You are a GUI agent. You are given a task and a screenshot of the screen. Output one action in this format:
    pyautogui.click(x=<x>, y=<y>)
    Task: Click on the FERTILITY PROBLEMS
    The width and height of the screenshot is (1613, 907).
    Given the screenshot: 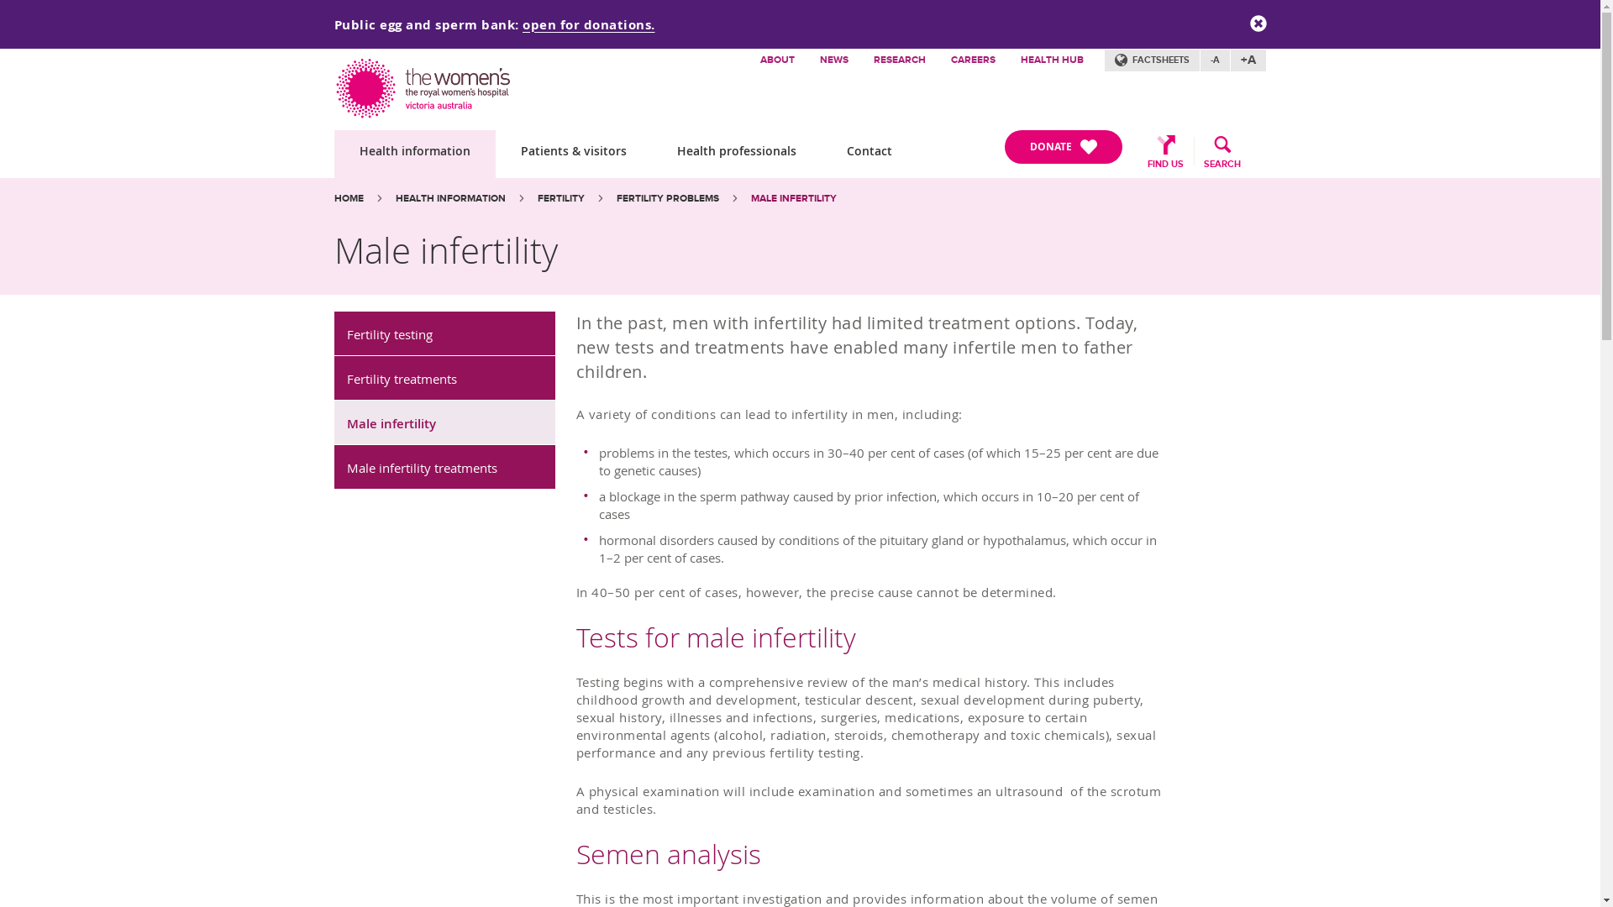 What is the action you would take?
    pyautogui.click(x=668, y=198)
    